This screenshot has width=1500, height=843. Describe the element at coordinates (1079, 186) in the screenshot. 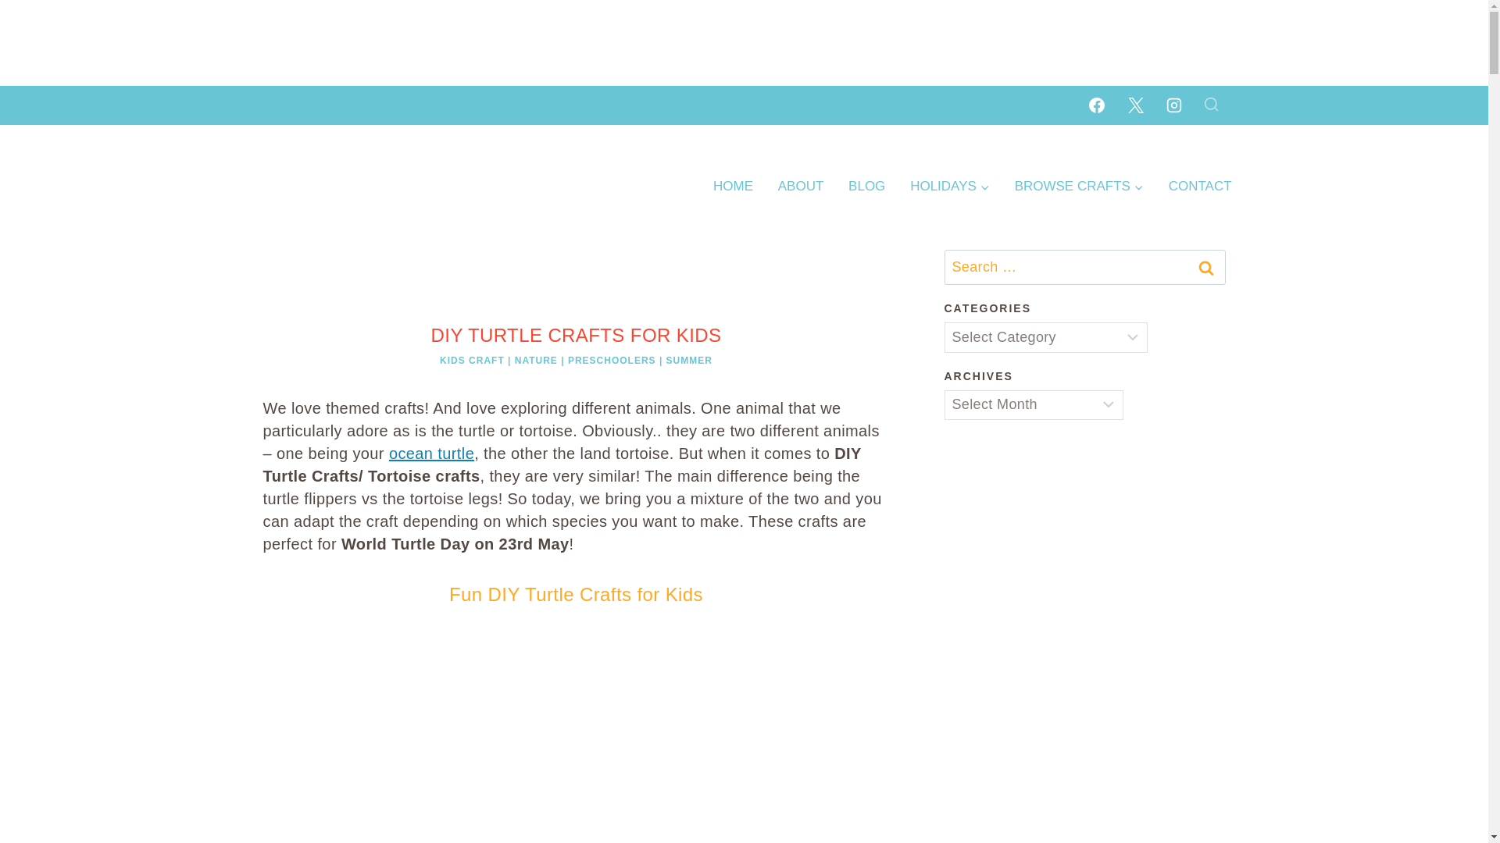

I see `BROWSE CRAFTS` at that location.